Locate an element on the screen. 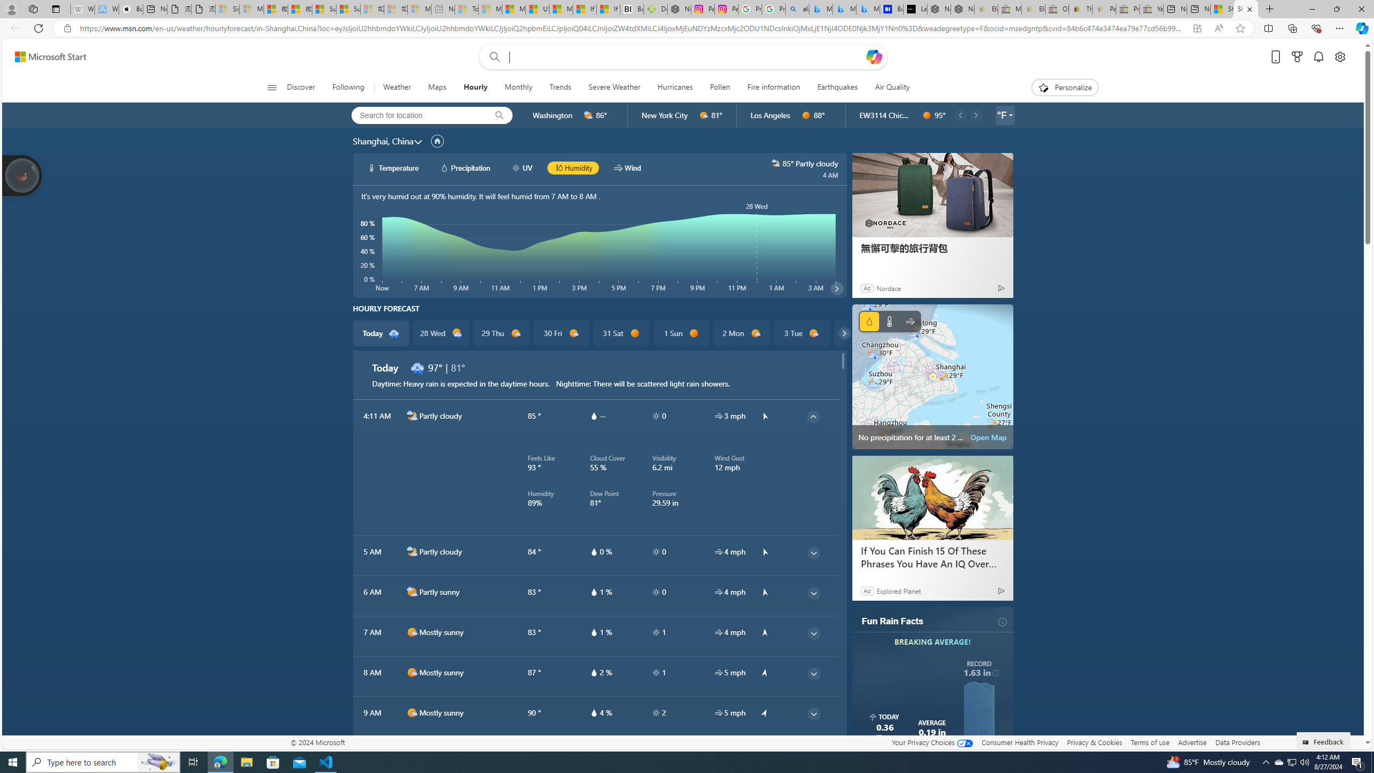  Descarga Driver Updater is located at coordinates (655, 9).